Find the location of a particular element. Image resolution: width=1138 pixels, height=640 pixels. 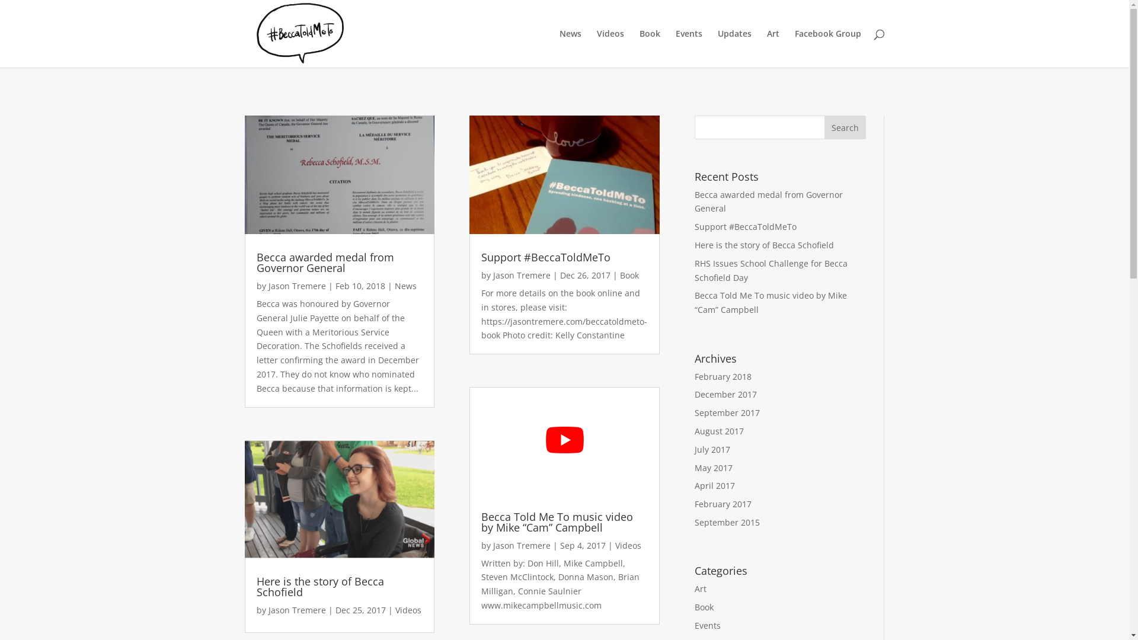

Book is located at coordinates (704, 607).